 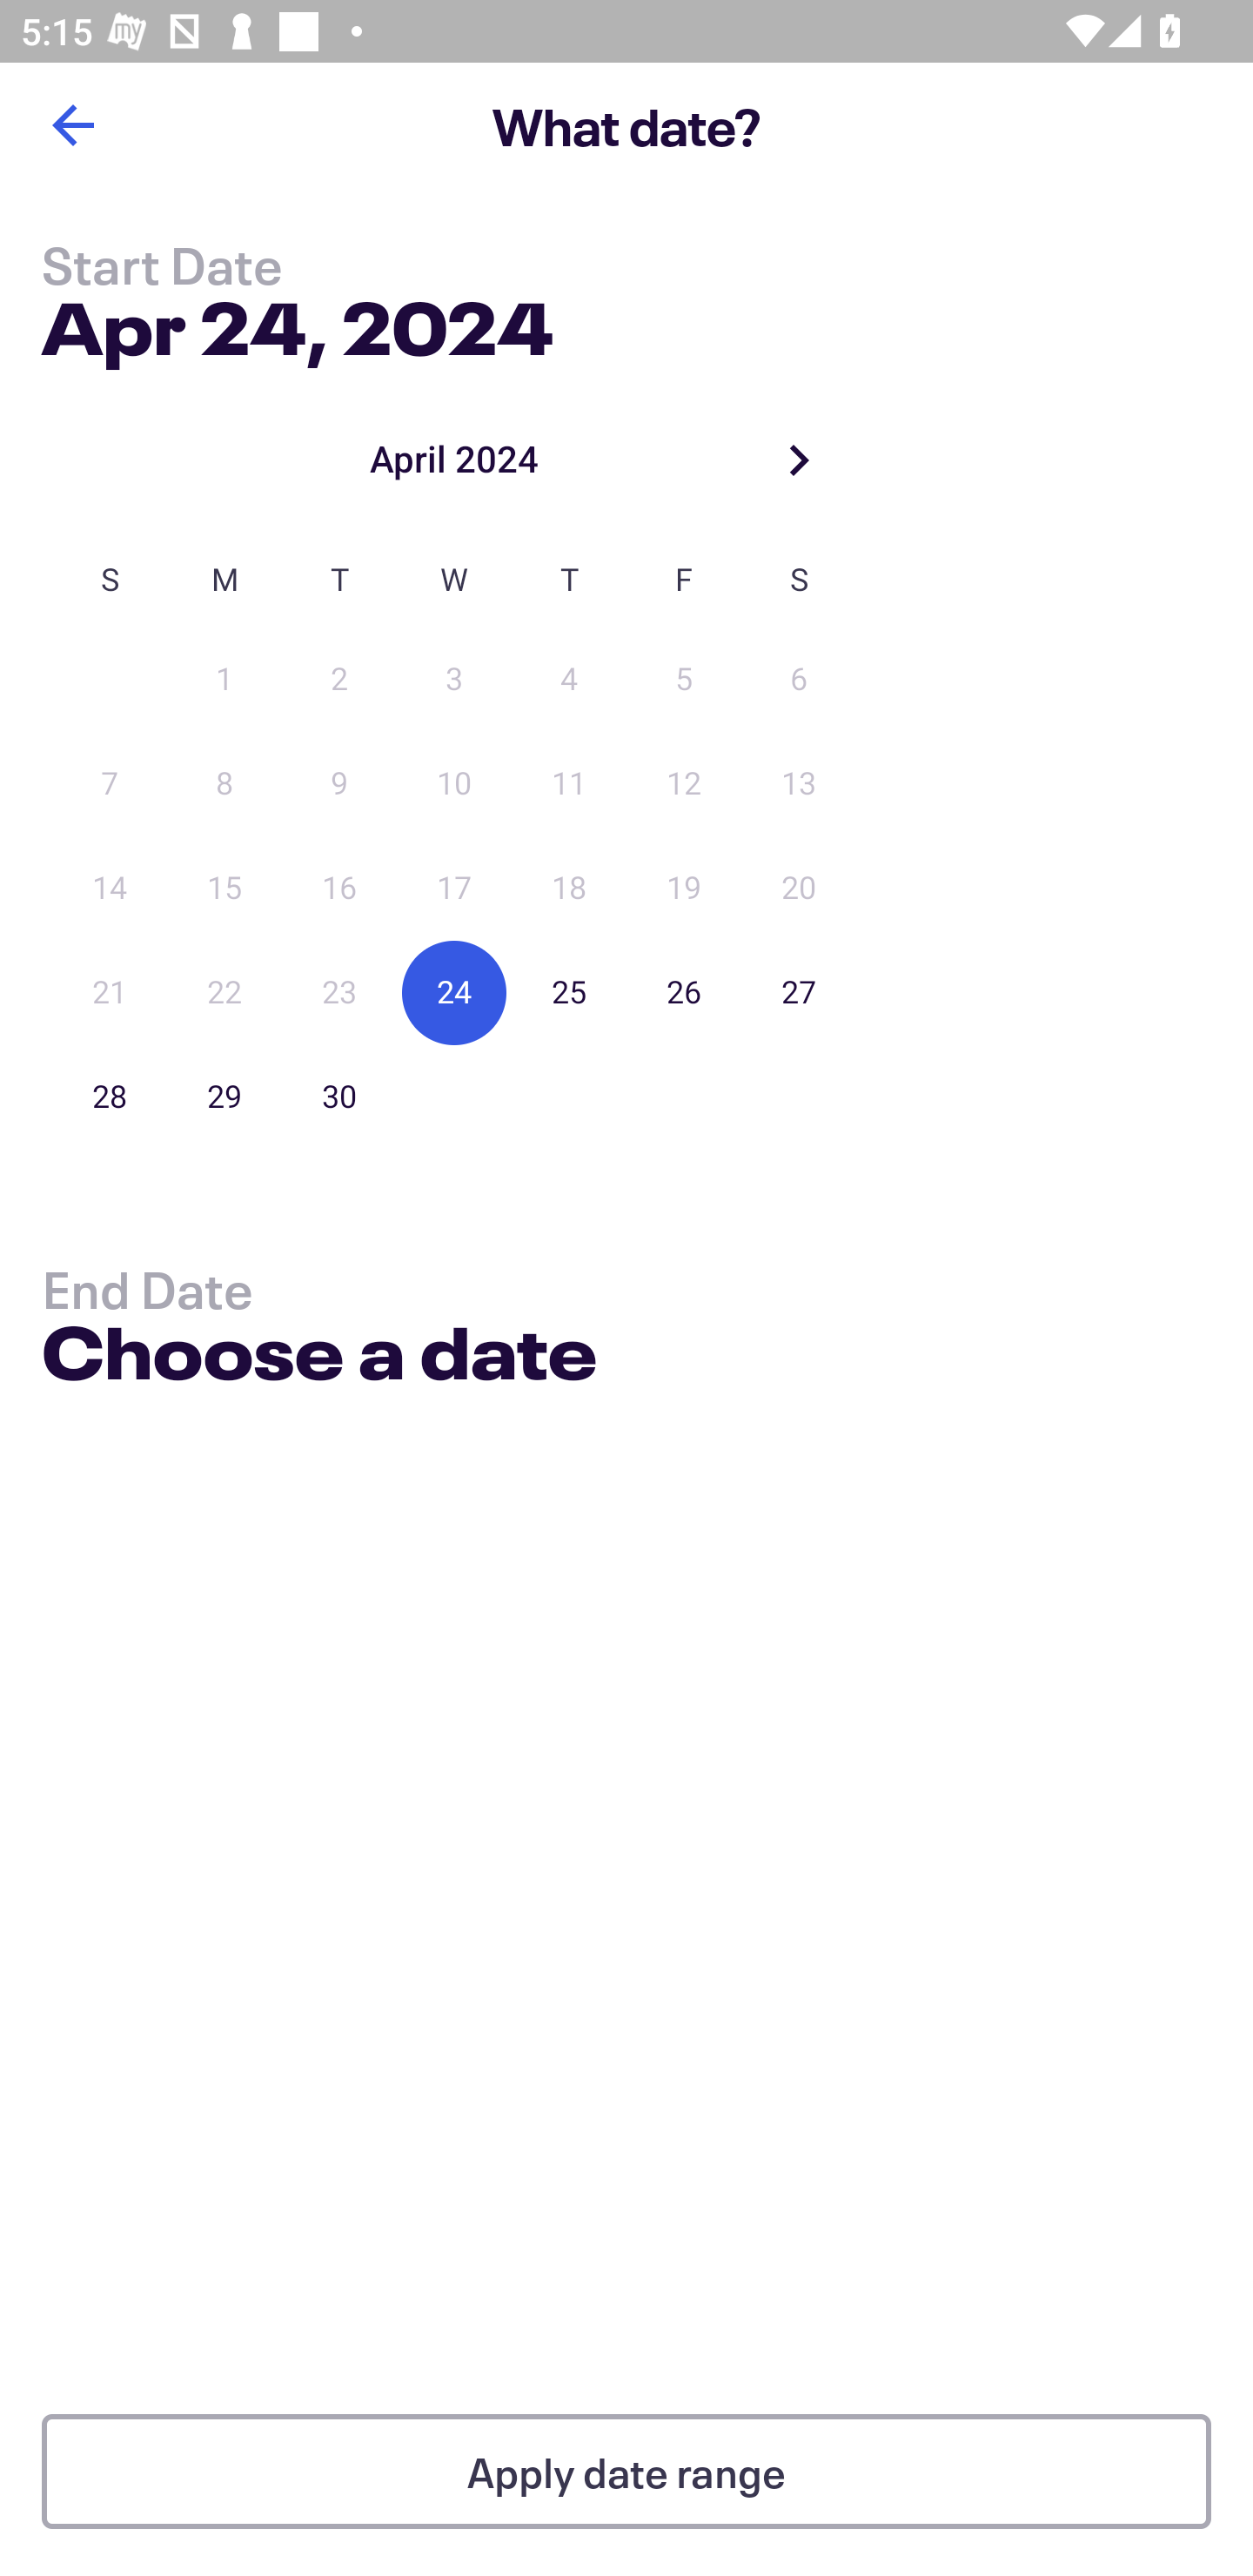 What do you see at coordinates (224, 1097) in the screenshot?
I see `29 29 April 2024` at bounding box center [224, 1097].